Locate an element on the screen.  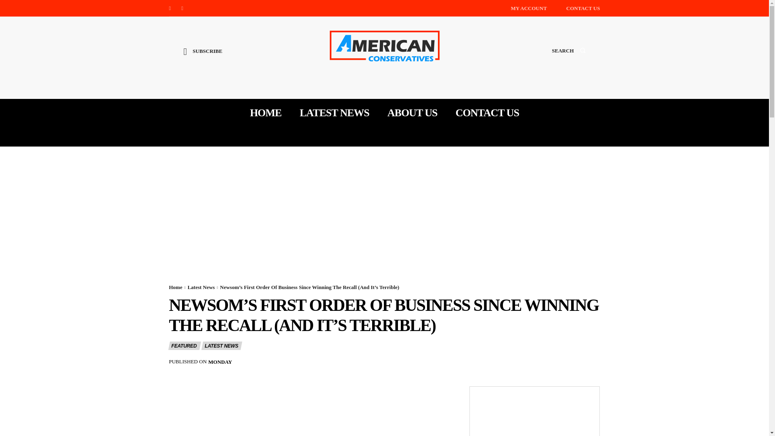
Latest News is located at coordinates (201, 287).